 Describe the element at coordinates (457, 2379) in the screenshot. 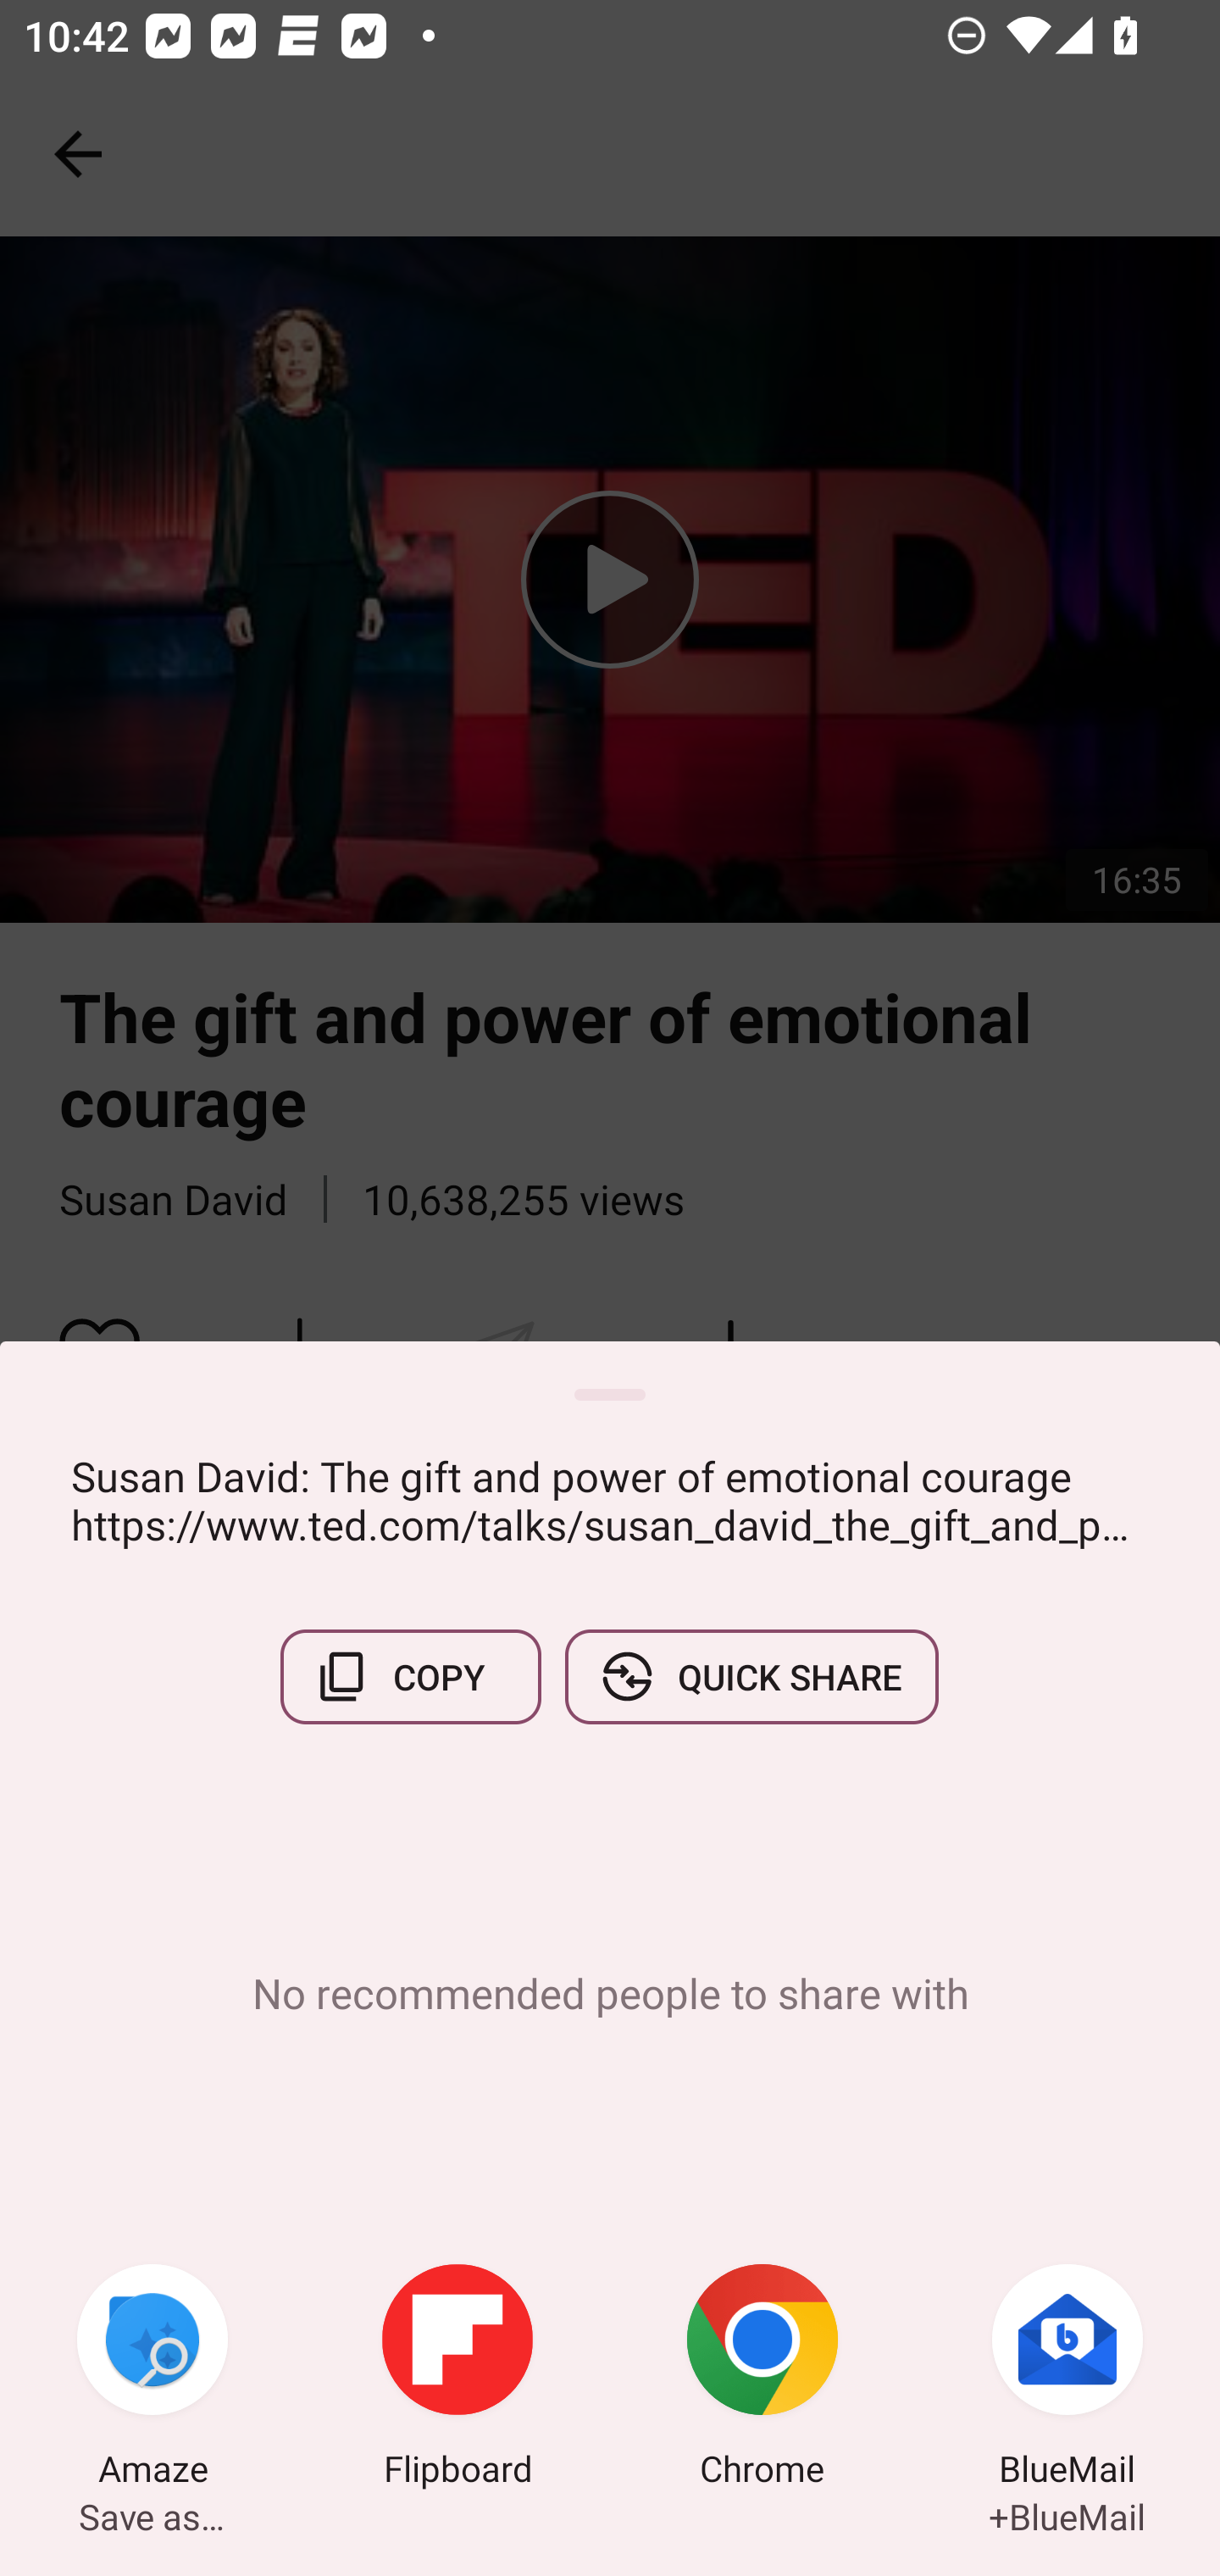

I see `Flipboard` at that location.